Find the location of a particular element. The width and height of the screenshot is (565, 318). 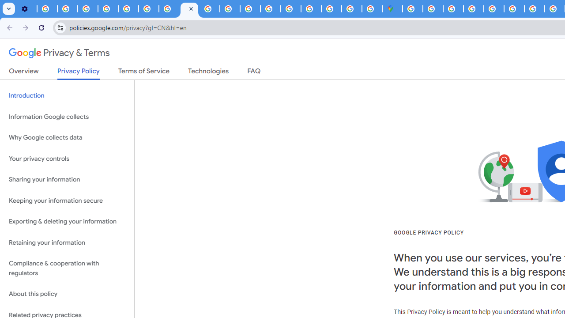

Terms and Conditions is located at coordinates (493, 9).